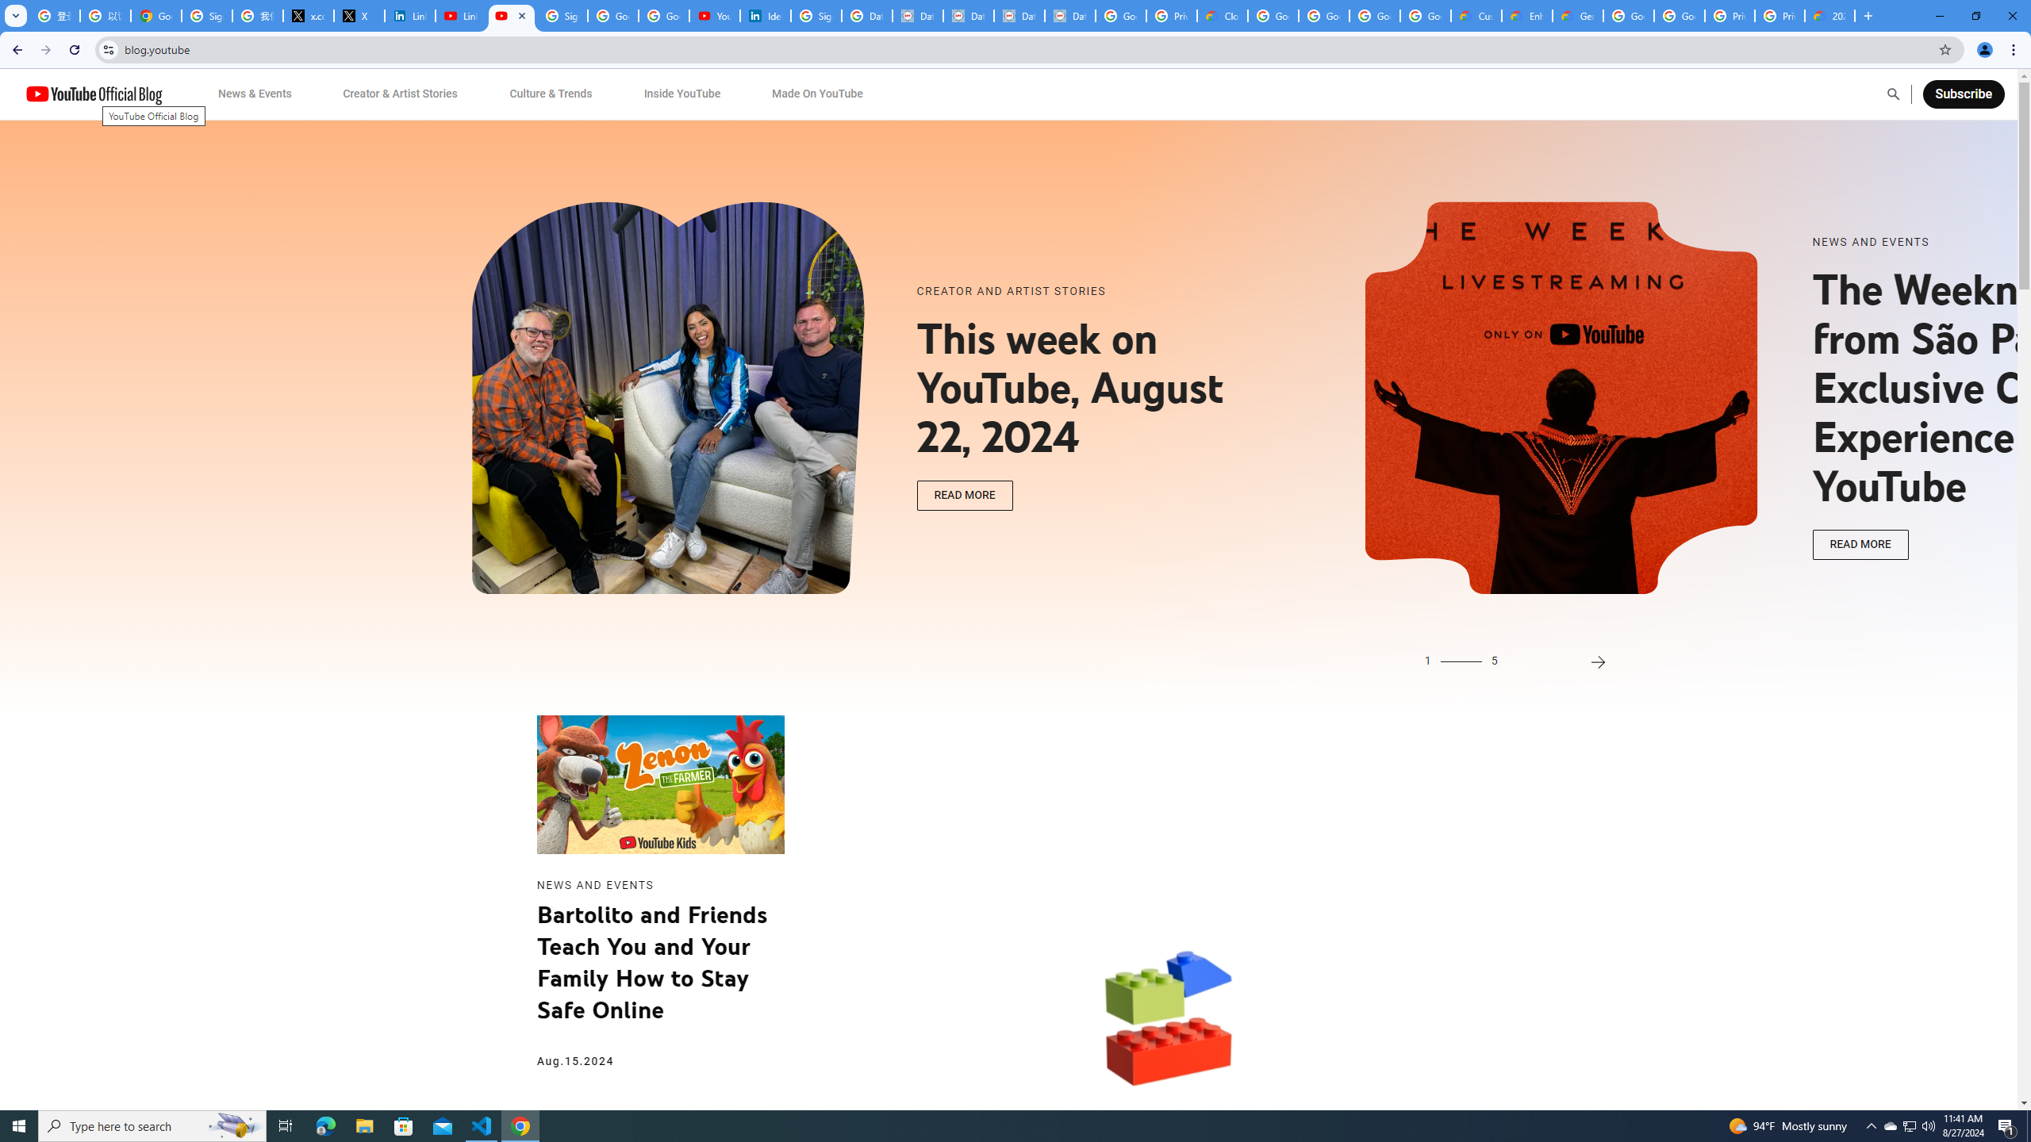  What do you see at coordinates (1629, 16) in the screenshot?
I see `Google Cloud Platform` at bounding box center [1629, 16].